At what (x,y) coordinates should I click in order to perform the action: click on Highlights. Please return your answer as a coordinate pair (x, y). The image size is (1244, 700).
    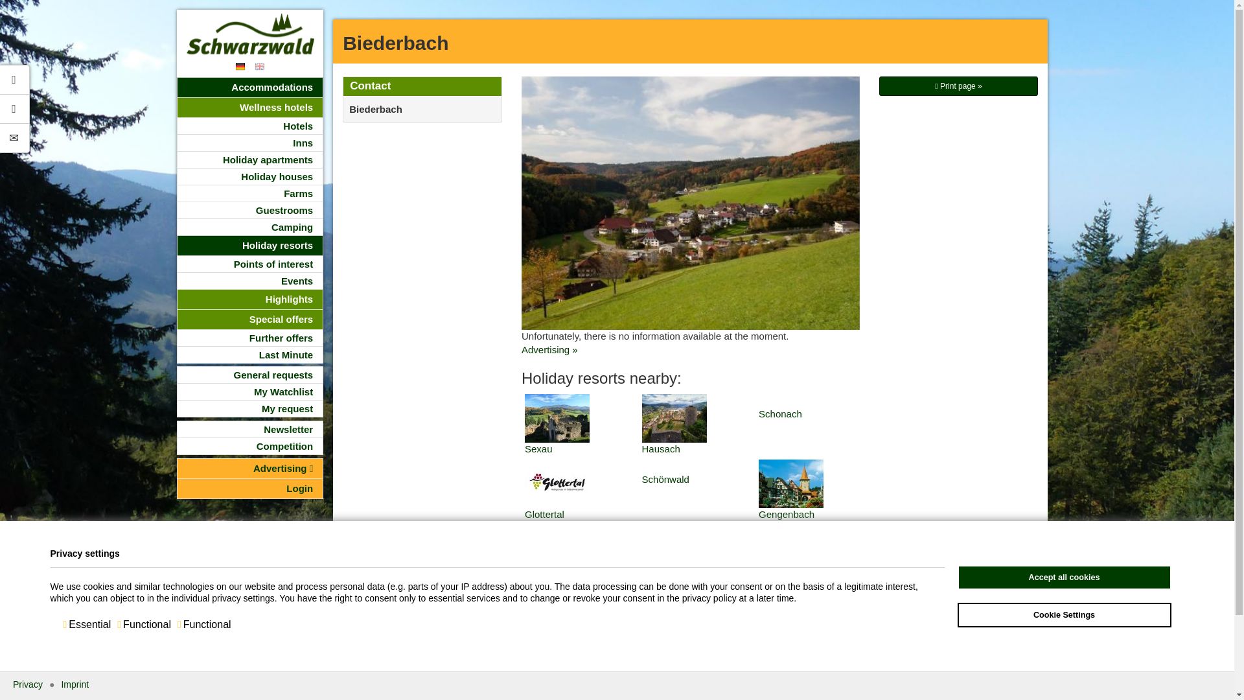
    Looking at the image, I should click on (250, 299).